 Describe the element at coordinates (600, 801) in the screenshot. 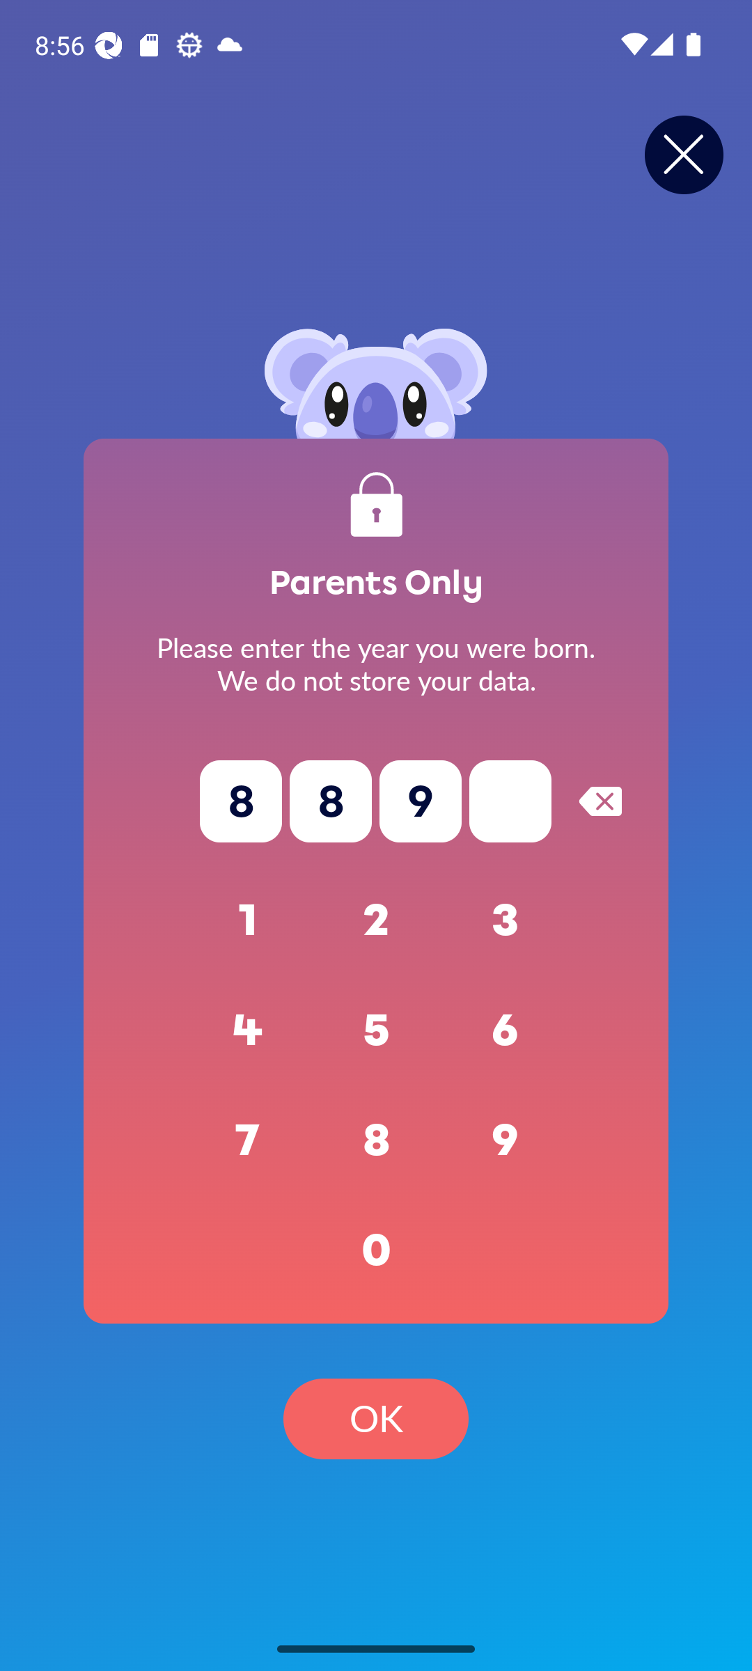

I see `Delete` at that location.